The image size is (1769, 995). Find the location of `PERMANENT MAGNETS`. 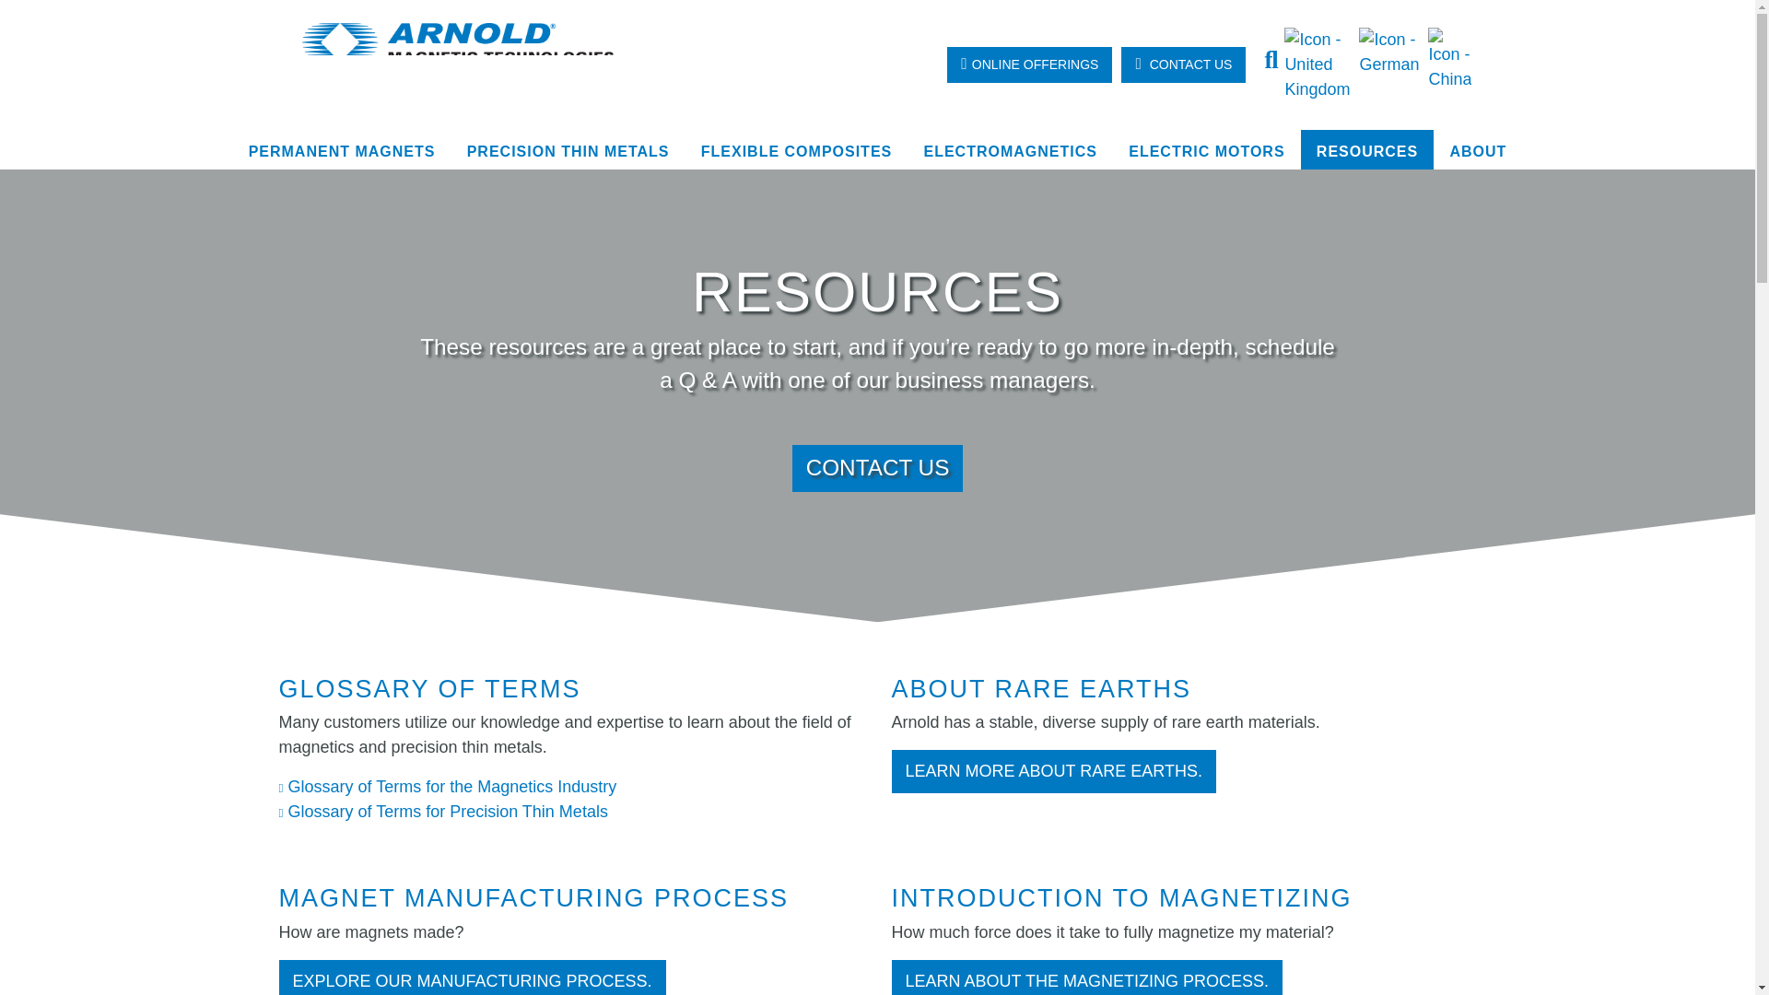

PERMANENT MAGNETS is located at coordinates (341, 151).